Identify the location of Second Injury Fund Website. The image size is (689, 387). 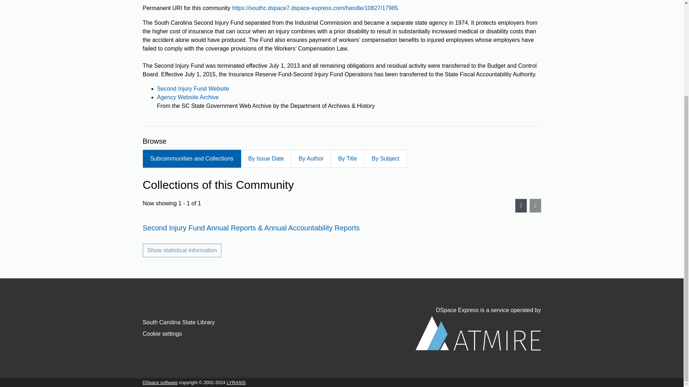
(193, 88).